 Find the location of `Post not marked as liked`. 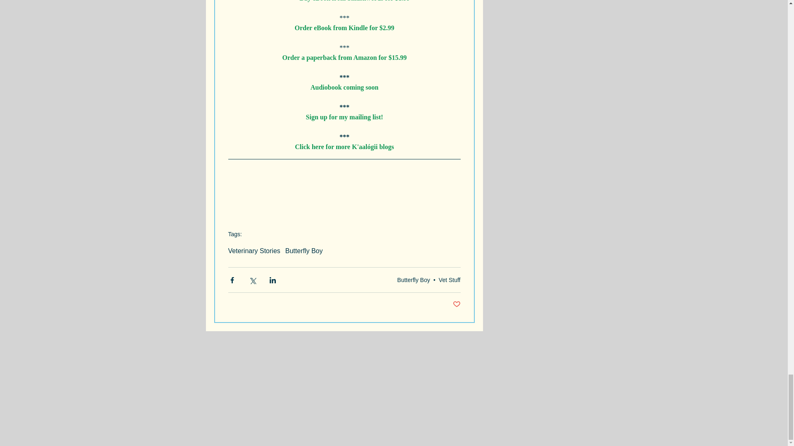

Post not marked as liked is located at coordinates (457, 304).